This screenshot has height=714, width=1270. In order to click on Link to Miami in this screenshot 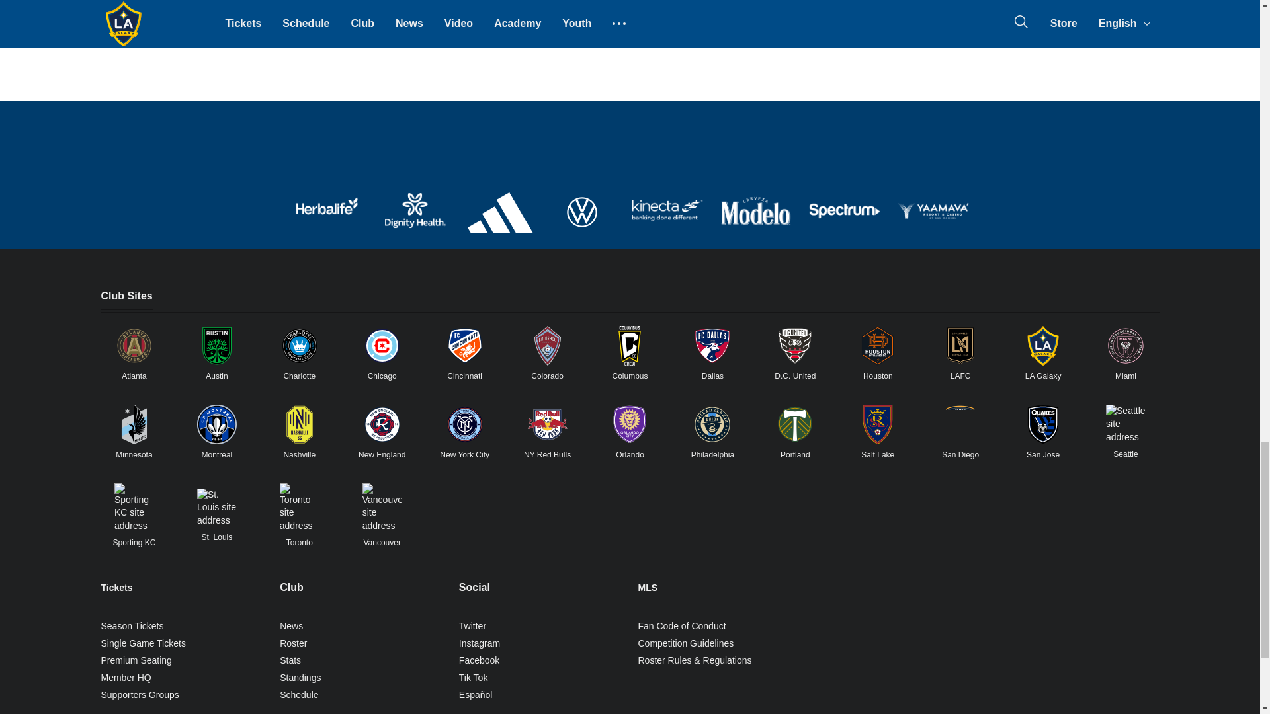, I will do `click(1126, 345)`.